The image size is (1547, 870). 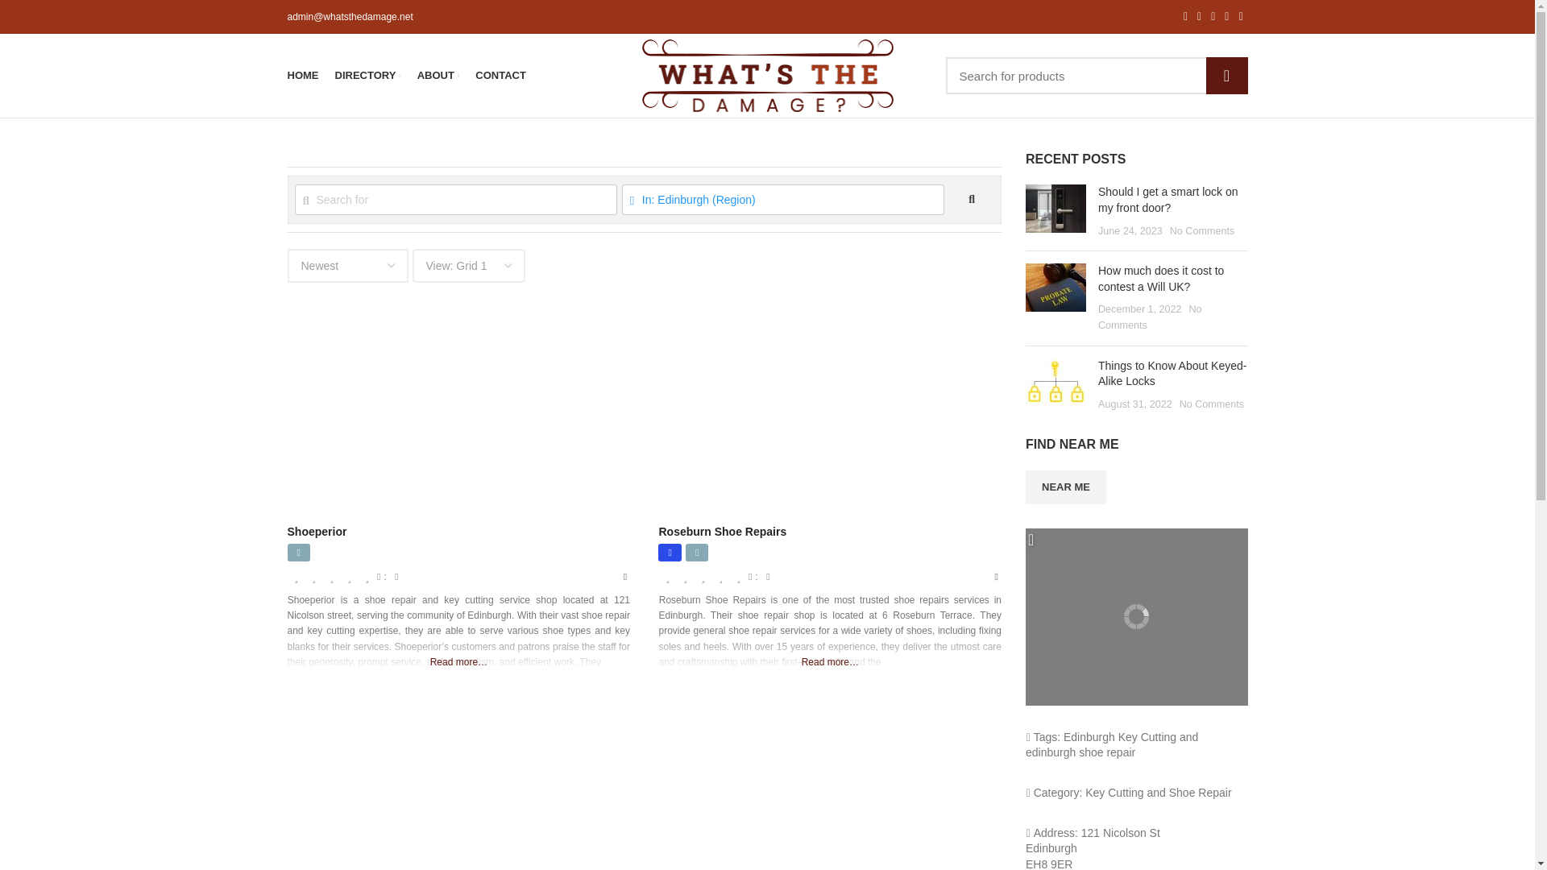 What do you see at coordinates (500, 76) in the screenshot?
I see `CONTACT` at bounding box center [500, 76].